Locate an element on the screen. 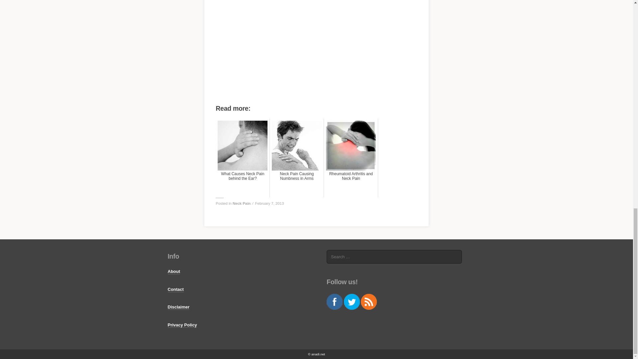  Disclaimer is located at coordinates (178, 307).